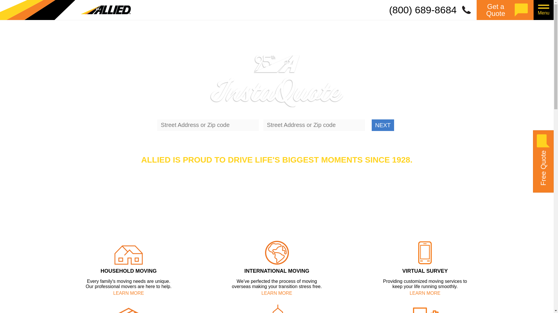  Describe the element at coordinates (65, 10) in the screenshot. I see `Allied Van Lines` at that location.